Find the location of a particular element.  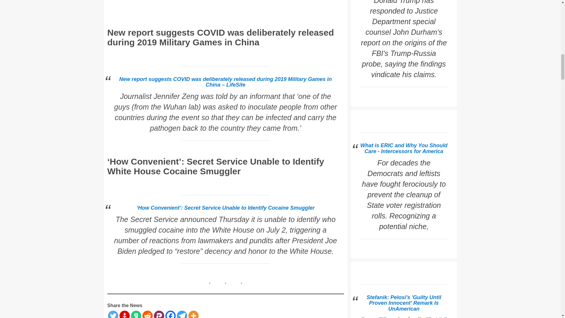

Facebook is located at coordinates (171, 314).